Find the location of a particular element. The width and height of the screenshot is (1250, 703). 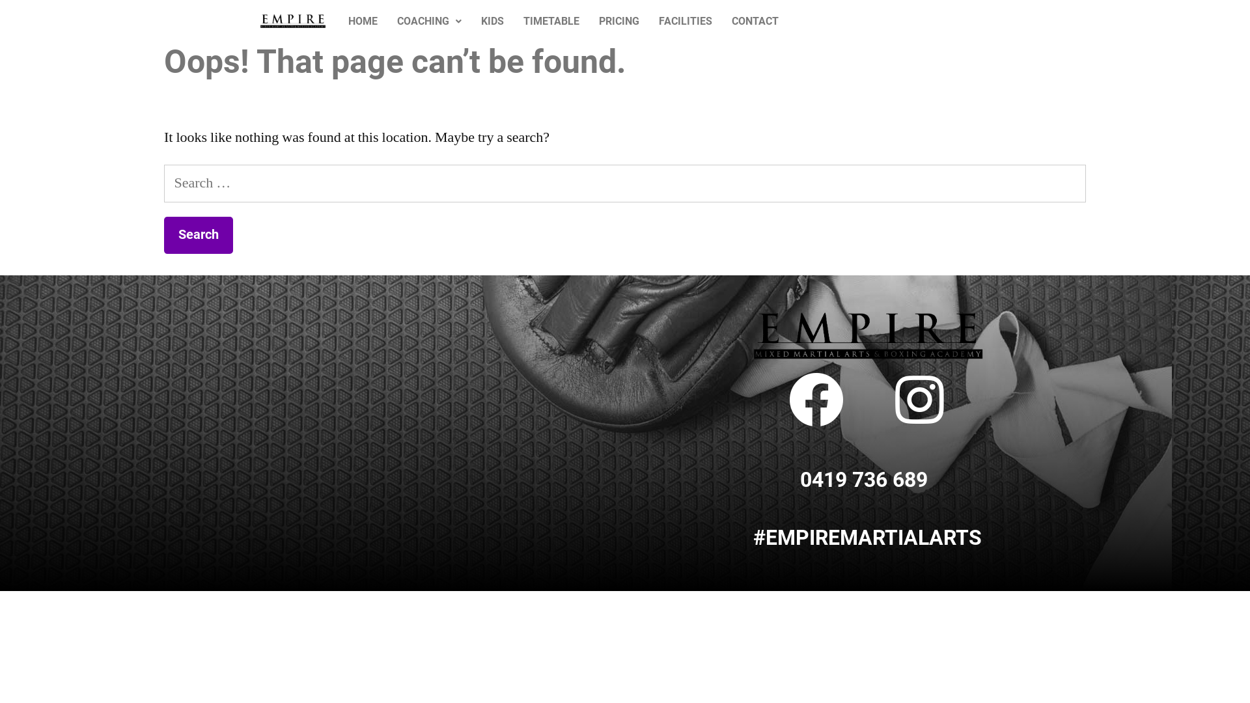

PRICING is located at coordinates (619, 21).